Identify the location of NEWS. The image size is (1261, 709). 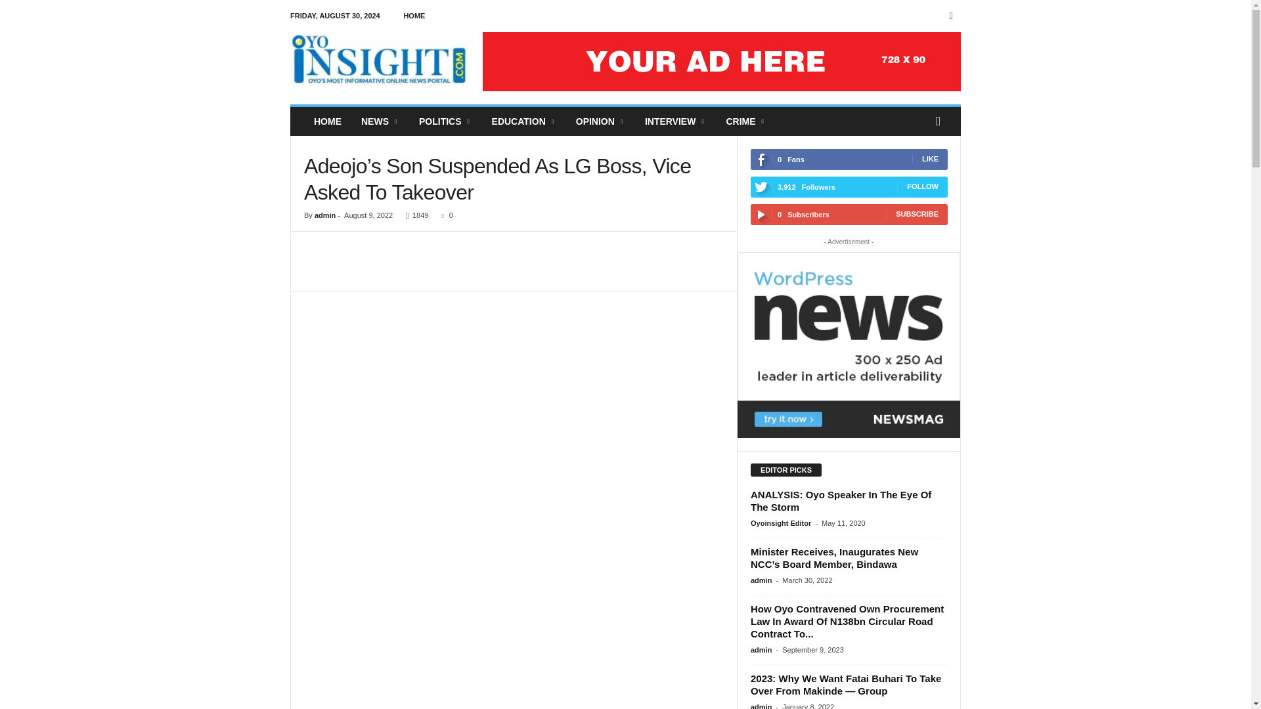
(380, 121).